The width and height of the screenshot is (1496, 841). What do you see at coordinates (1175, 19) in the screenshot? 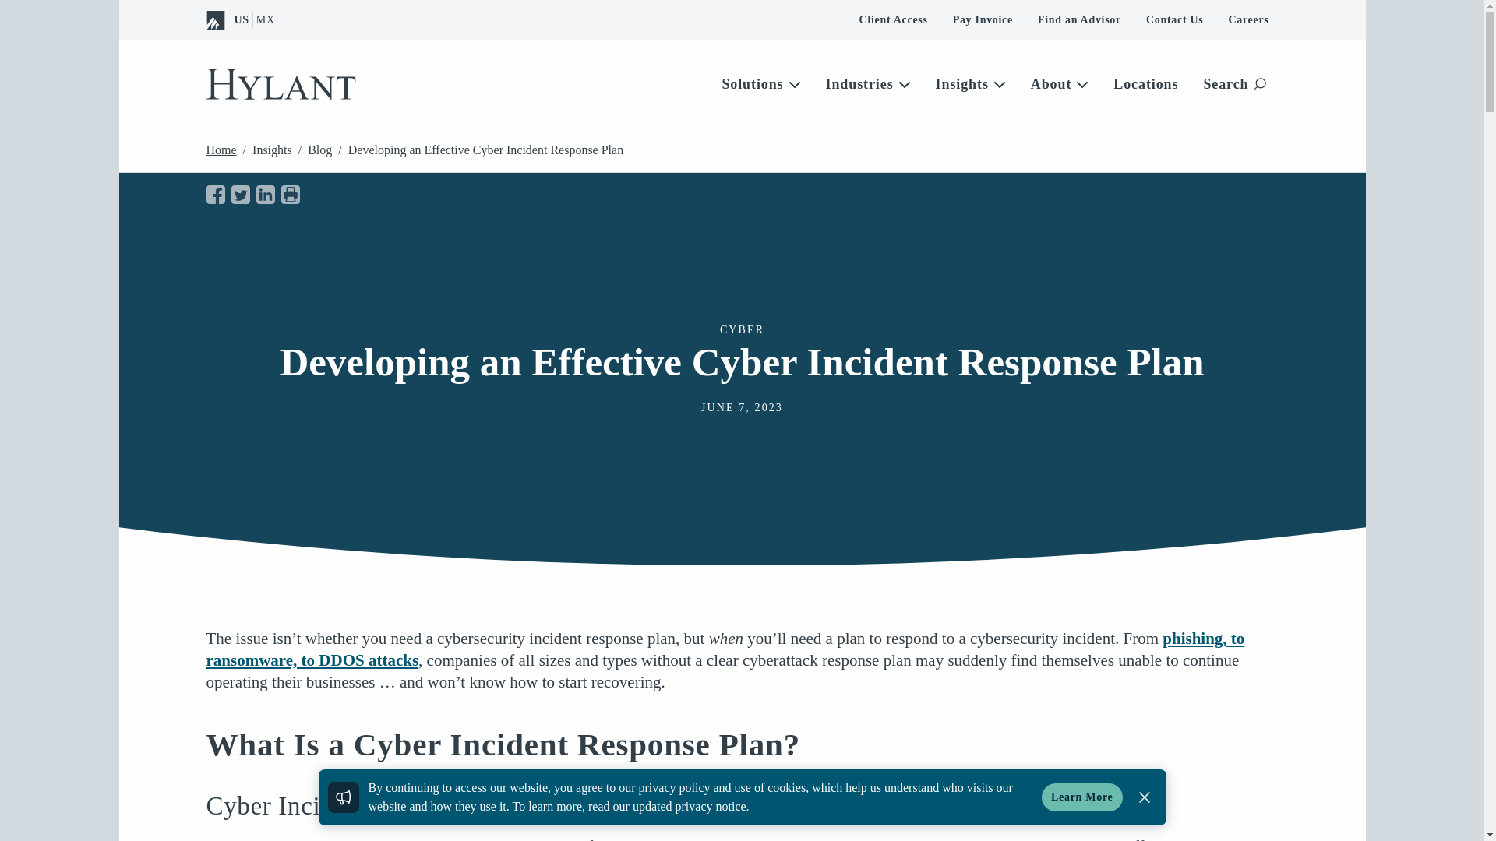
I see `Contact Us` at bounding box center [1175, 19].